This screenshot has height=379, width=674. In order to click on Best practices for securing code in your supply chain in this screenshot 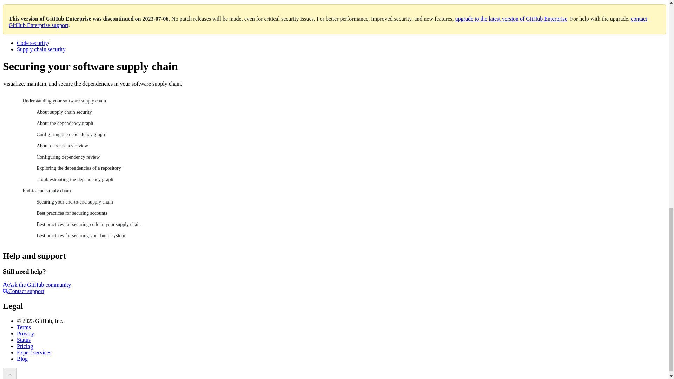, I will do `click(348, 225)`.